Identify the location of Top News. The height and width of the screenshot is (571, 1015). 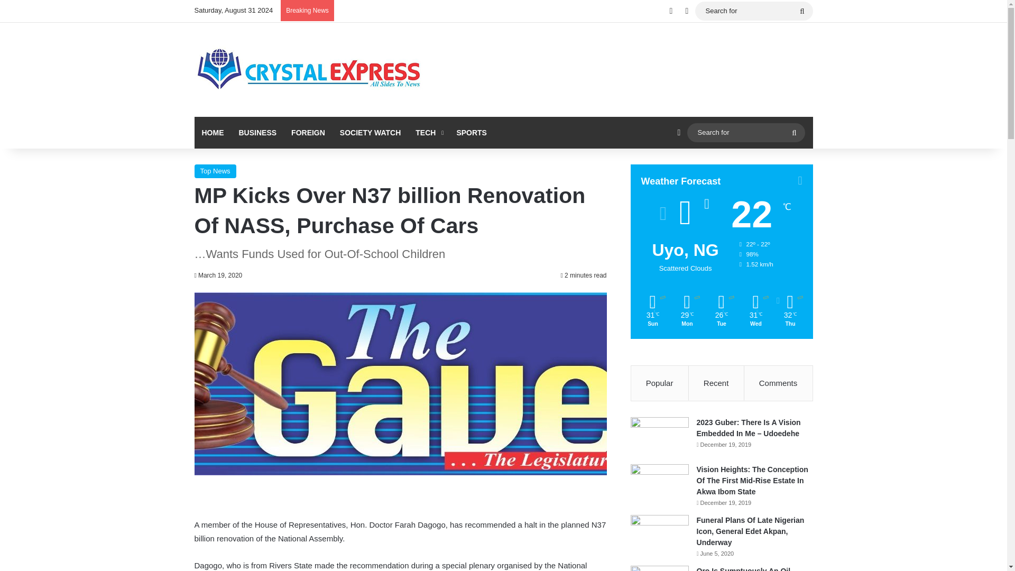
(216, 171).